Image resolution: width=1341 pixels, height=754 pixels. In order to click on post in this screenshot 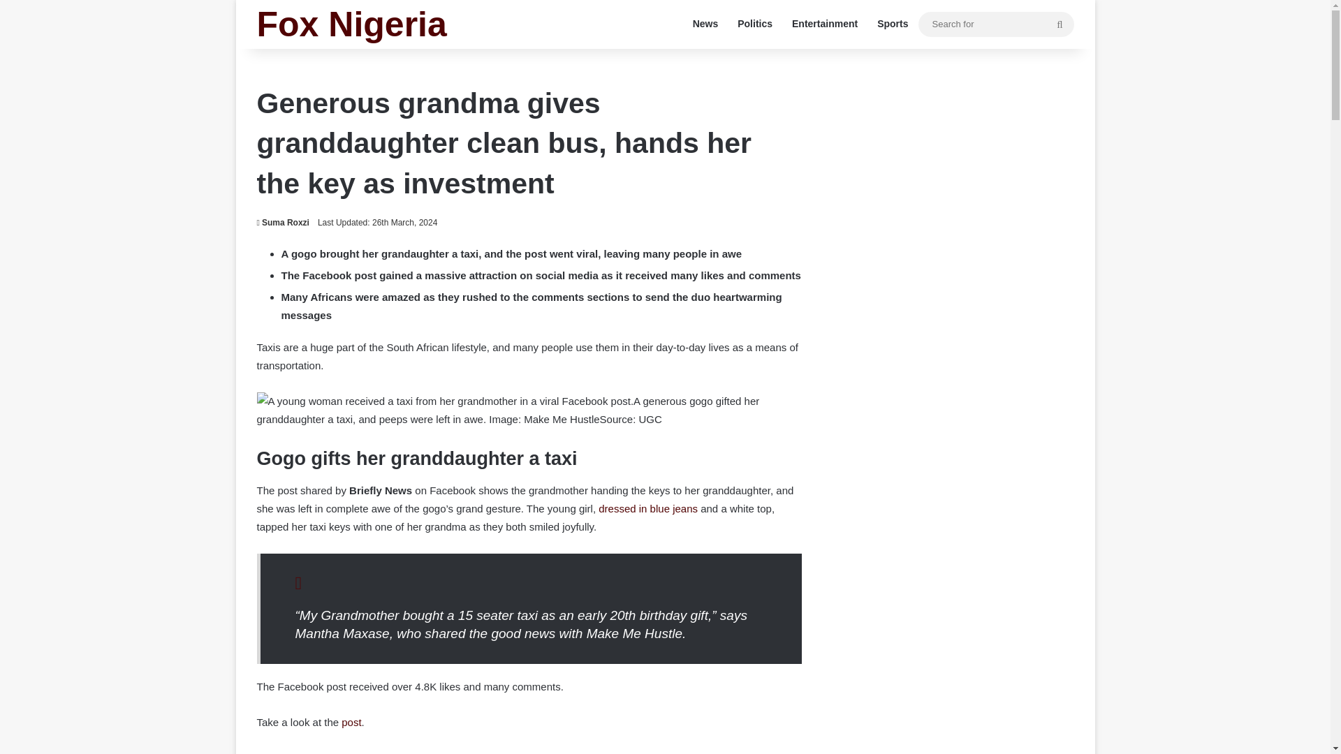, I will do `click(351, 722)`.